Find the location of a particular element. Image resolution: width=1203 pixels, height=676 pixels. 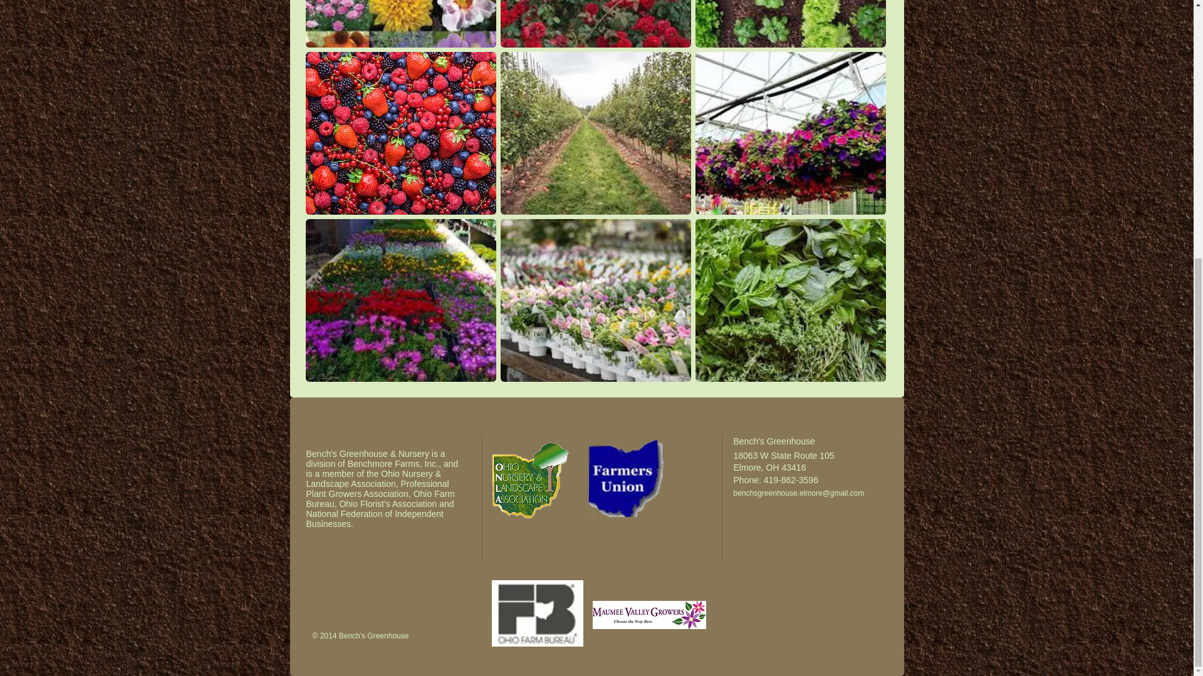

farmersunion.png is located at coordinates (627, 476).